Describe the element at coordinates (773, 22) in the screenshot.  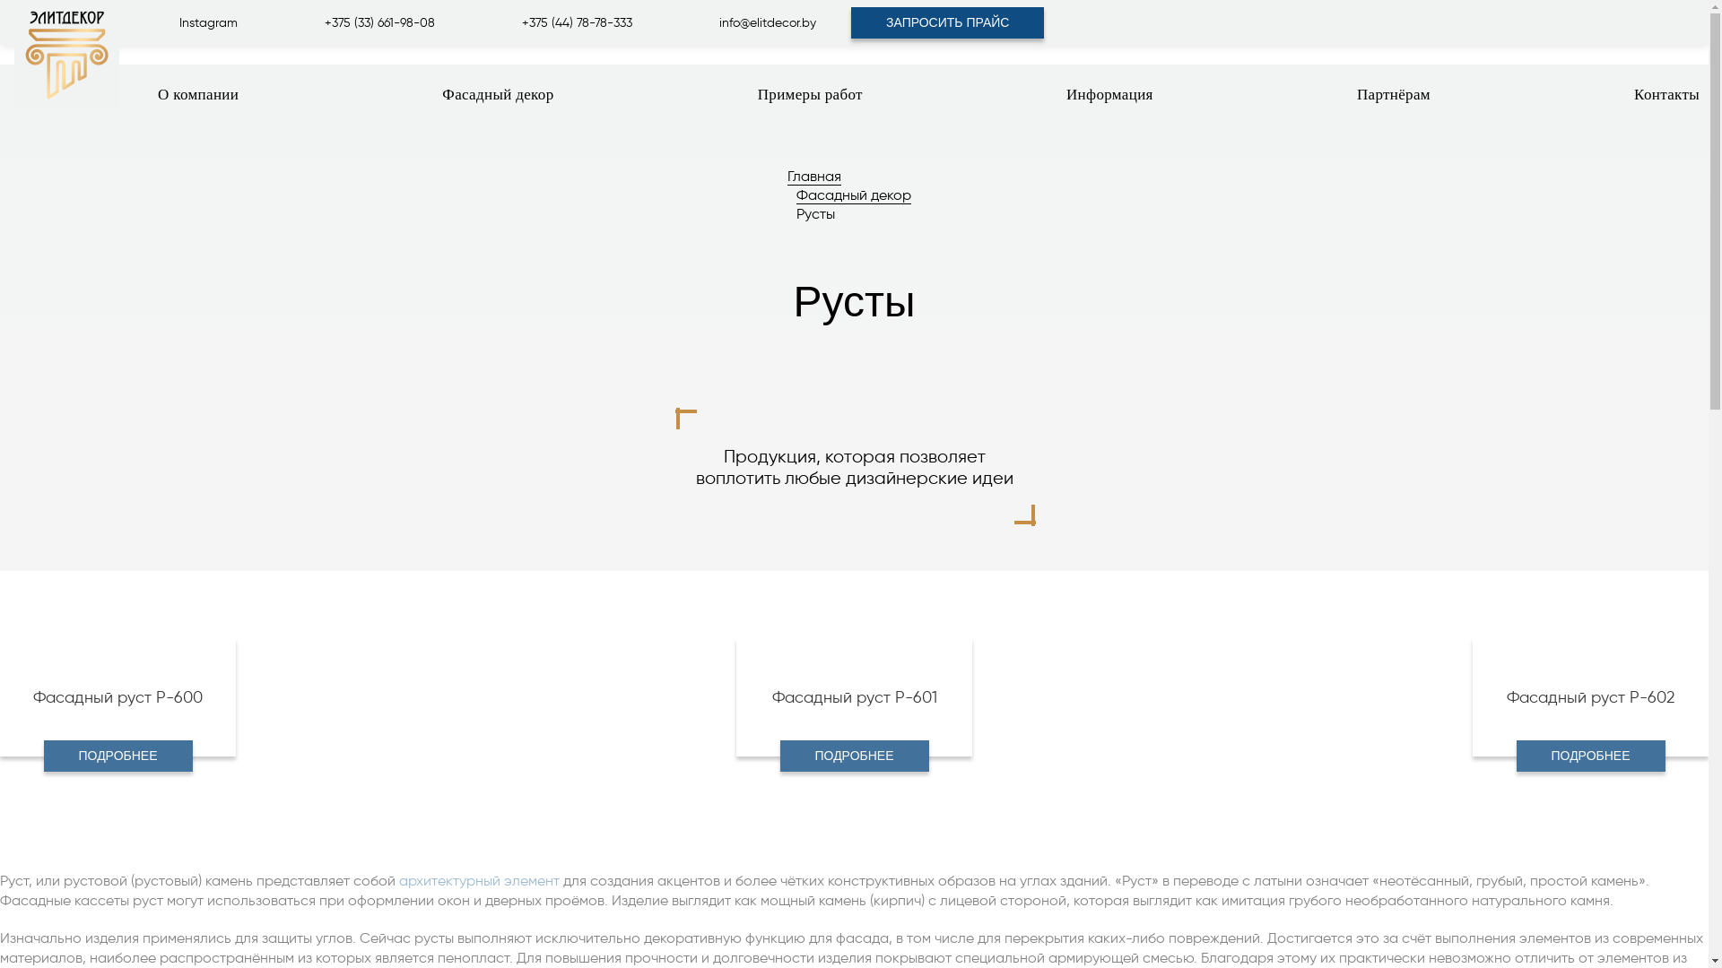
I see `info@elitdecor.by` at that location.